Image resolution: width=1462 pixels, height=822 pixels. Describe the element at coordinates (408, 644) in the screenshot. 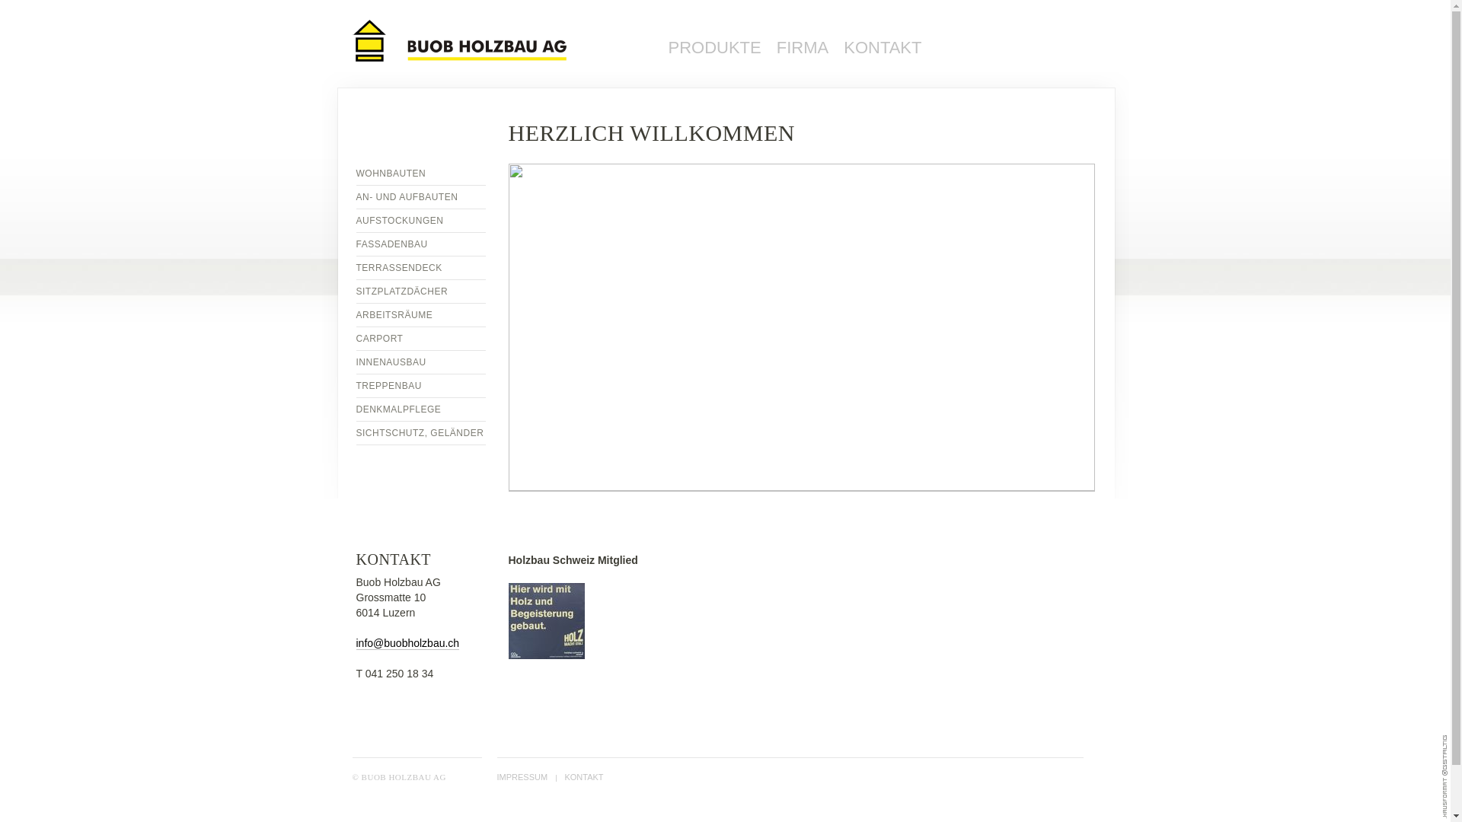

I see `info@buobholzbau.ch` at that location.